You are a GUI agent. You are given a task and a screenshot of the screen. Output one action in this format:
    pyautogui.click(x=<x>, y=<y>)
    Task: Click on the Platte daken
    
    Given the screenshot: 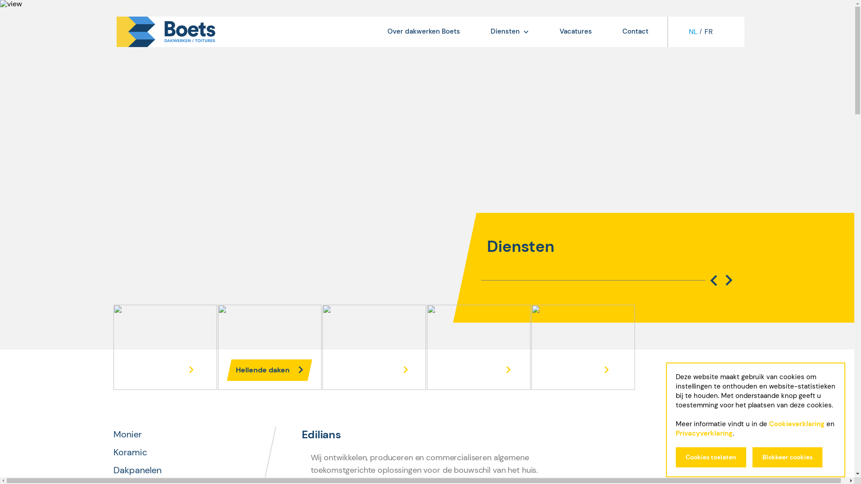 What is the action you would take?
    pyautogui.click(x=165, y=347)
    